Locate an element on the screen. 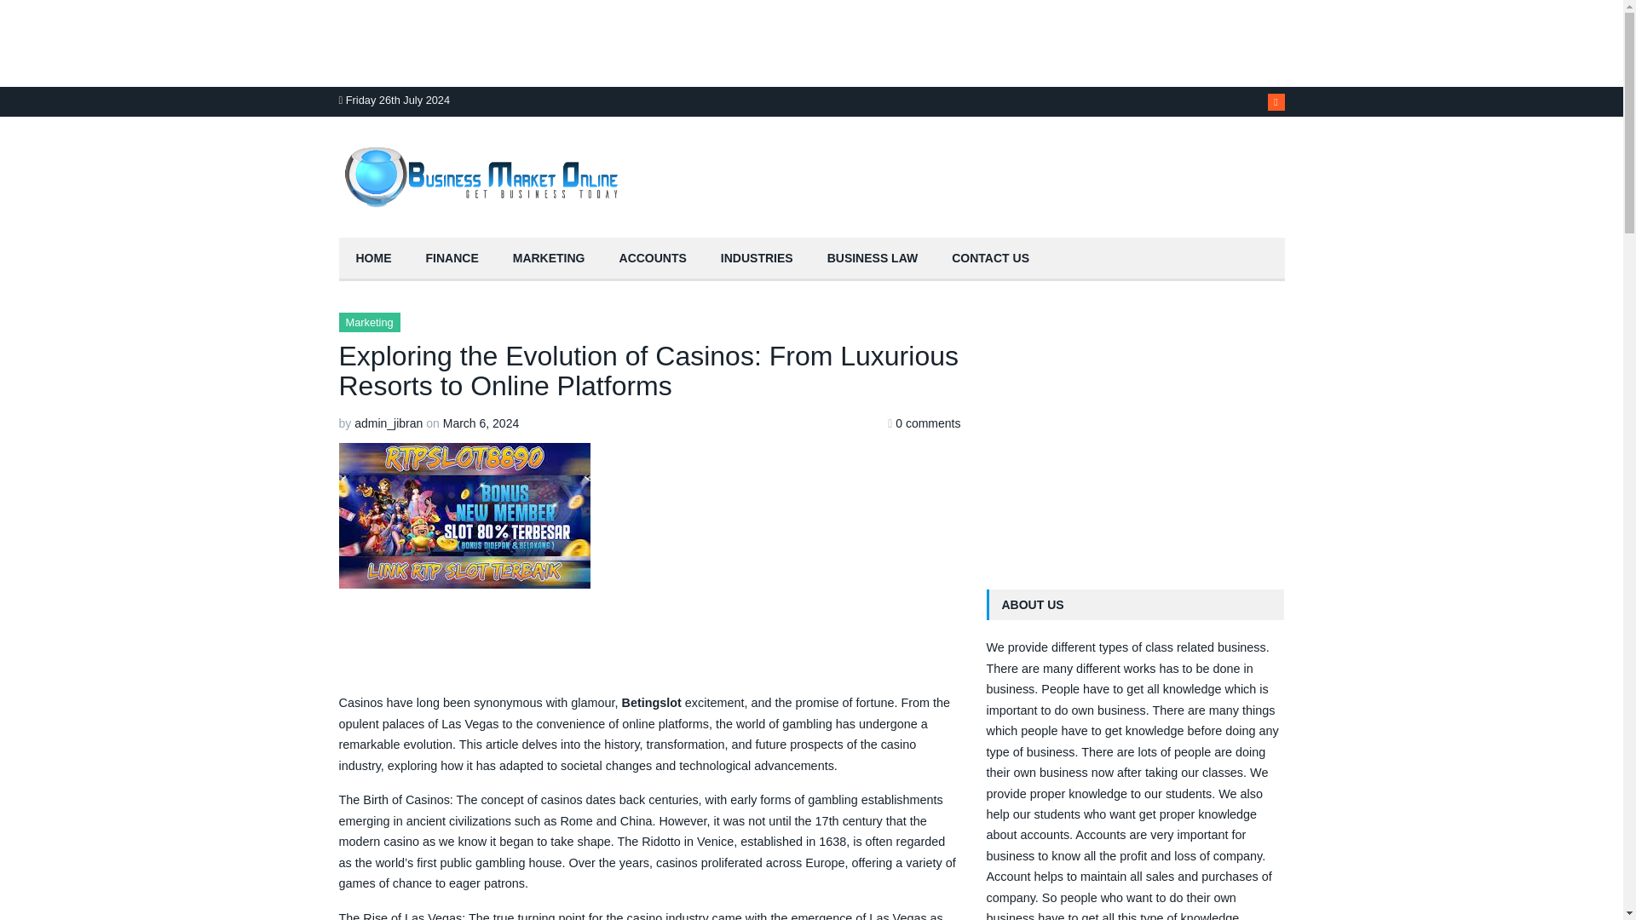 This screenshot has width=1636, height=920. Home is located at coordinates (373, 259).